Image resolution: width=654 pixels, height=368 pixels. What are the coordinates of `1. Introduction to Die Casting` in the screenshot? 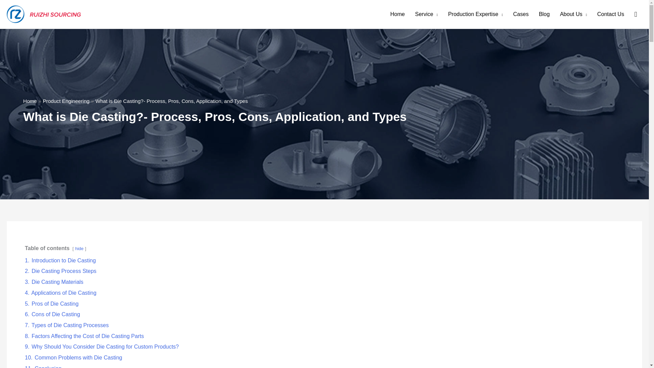 It's located at (60, 260).